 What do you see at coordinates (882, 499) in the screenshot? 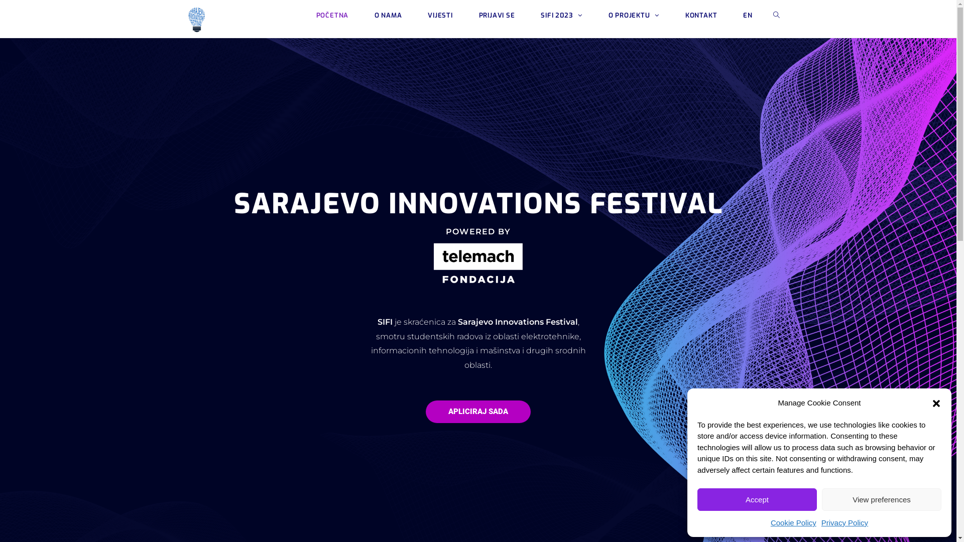
I see `View preferences` at bounding box center [882, 499].